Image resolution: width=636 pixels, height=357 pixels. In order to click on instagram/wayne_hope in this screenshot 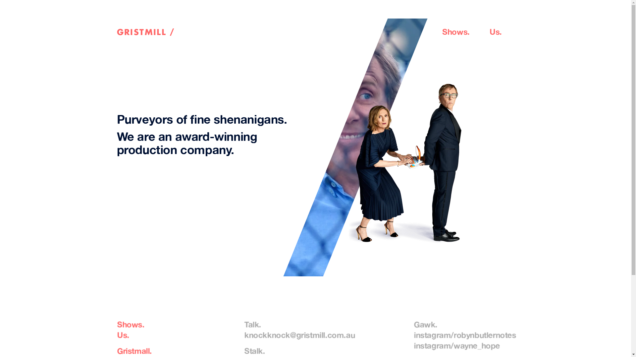, I will do `click(457, 345)`.